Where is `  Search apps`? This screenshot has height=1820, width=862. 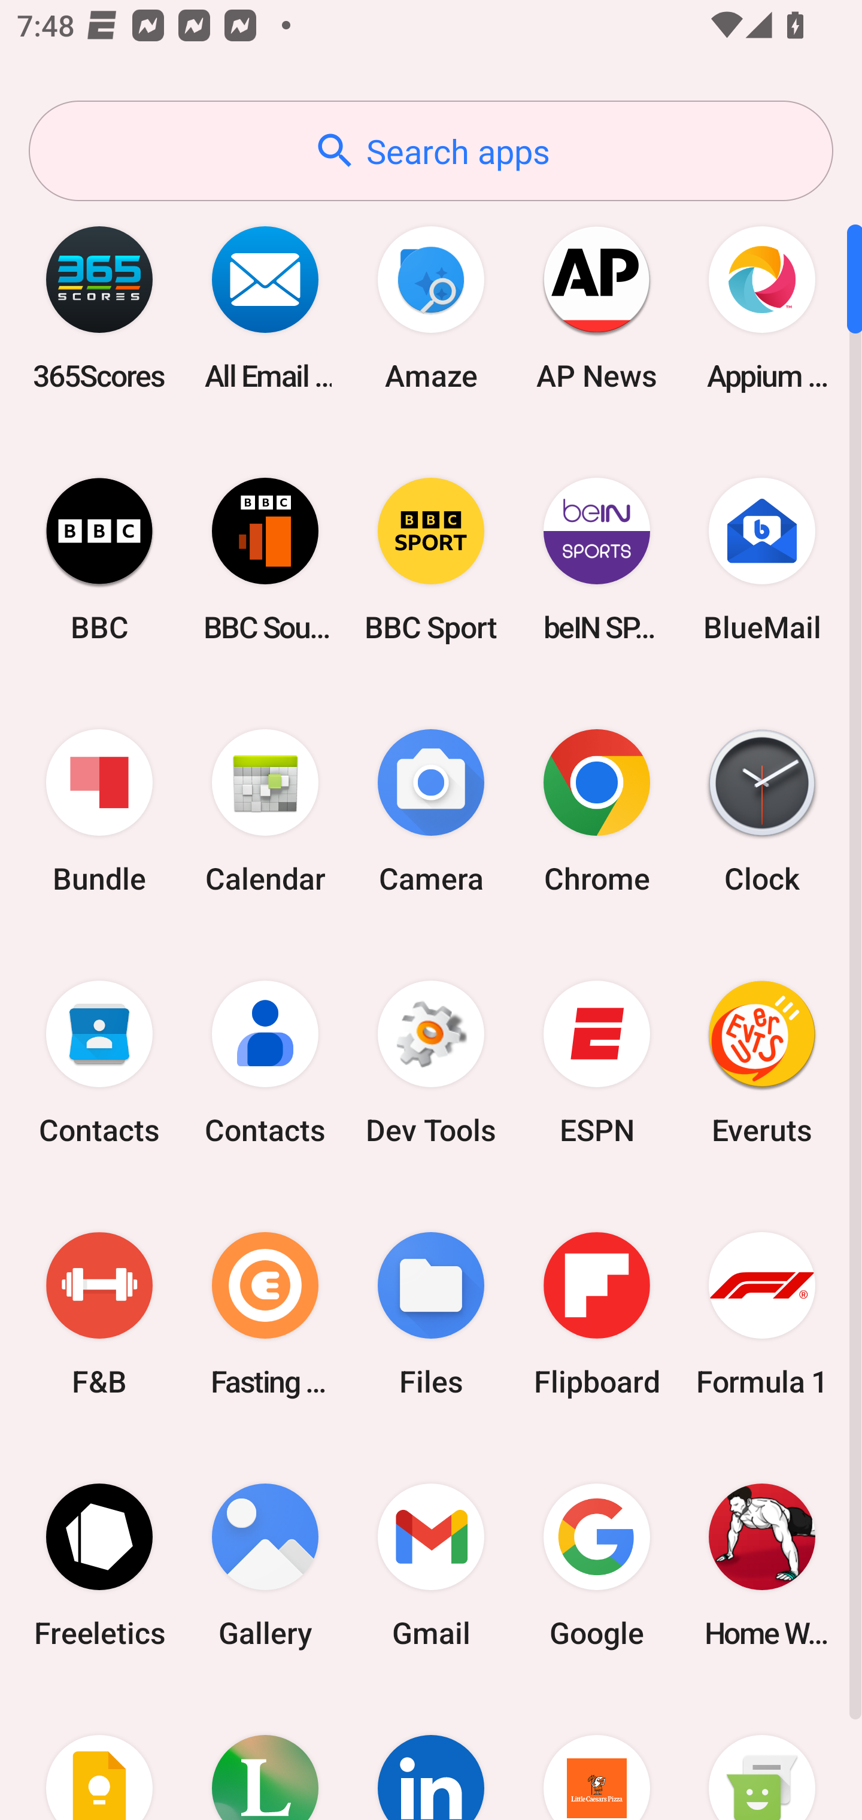   Search apps is located at coordinates (431, 151).